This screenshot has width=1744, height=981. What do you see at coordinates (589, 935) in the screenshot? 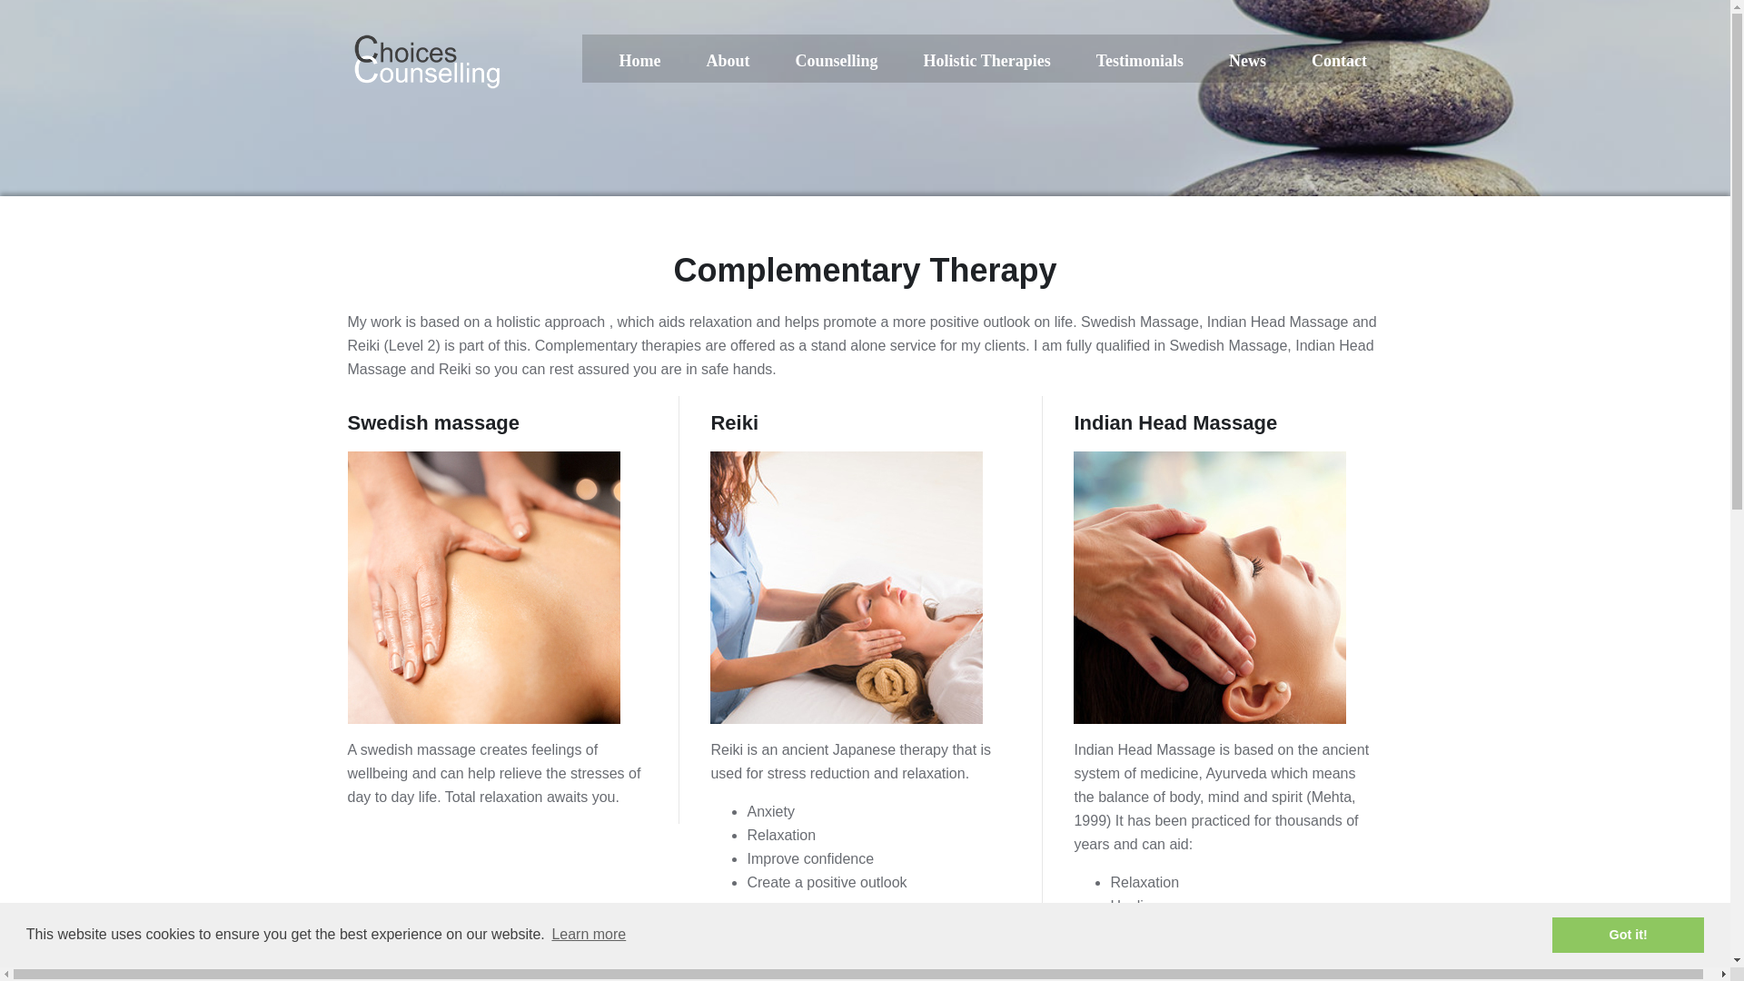
I see `Learn more` at bounding box center [589, 935].